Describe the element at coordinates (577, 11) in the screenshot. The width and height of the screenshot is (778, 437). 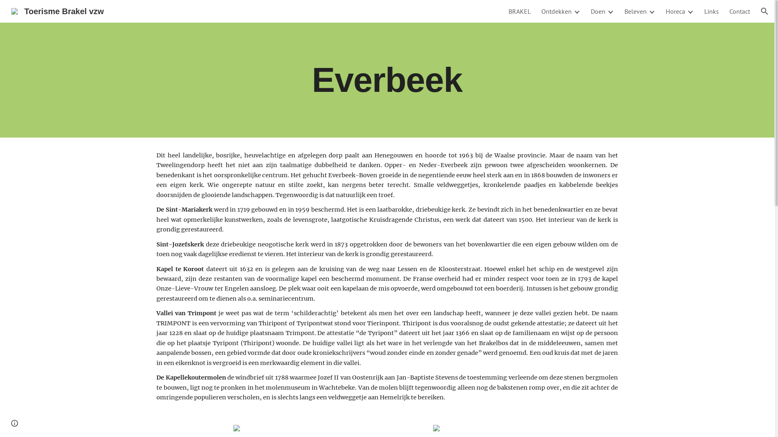
I see `Expand/Collapse` at that location.